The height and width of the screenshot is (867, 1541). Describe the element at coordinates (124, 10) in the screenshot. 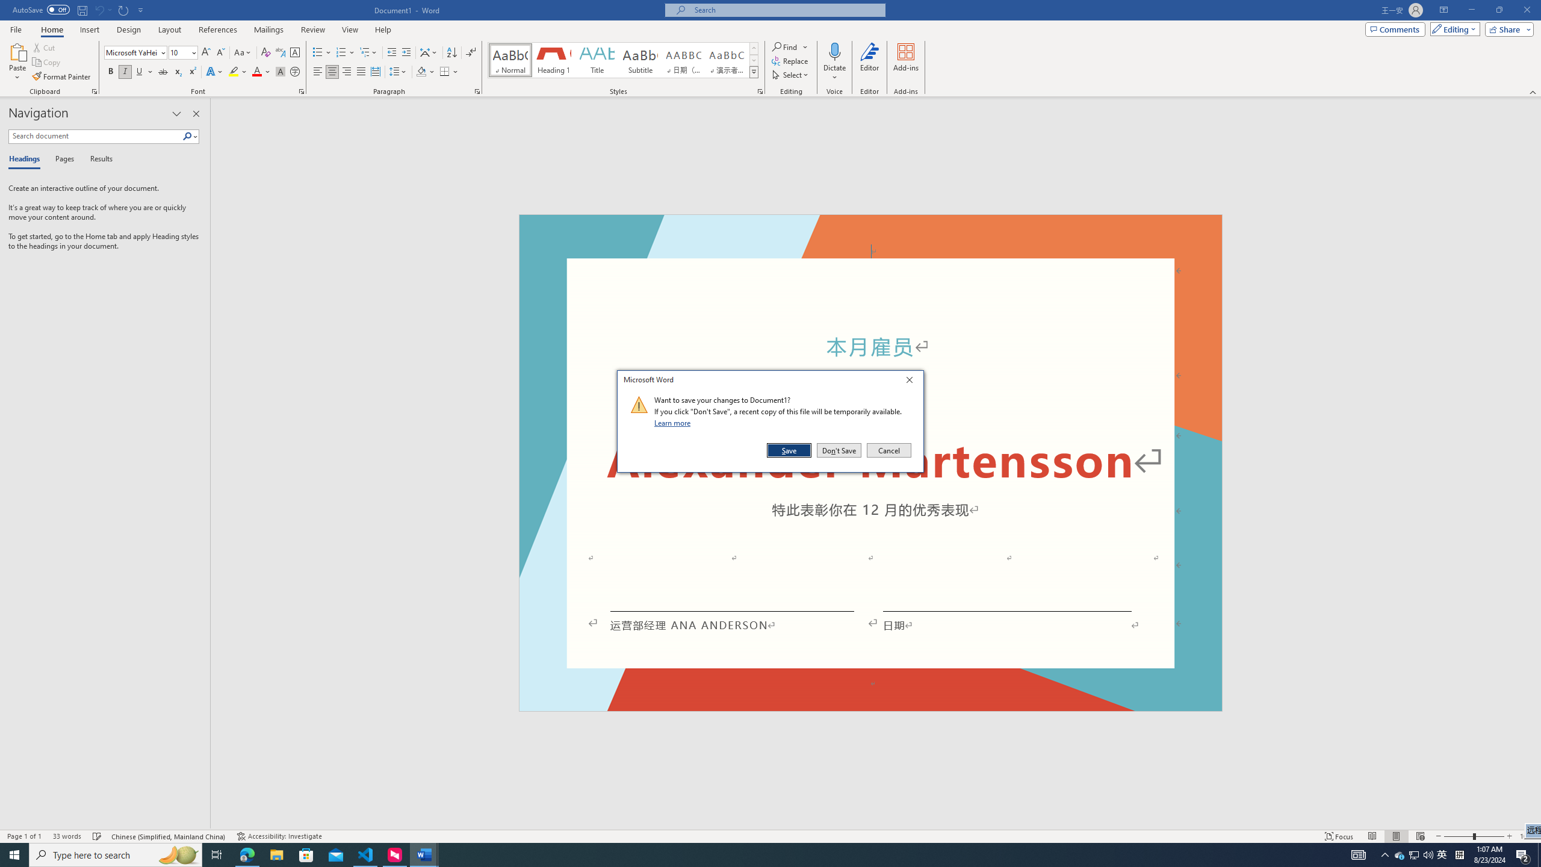

I see `Repeat Italic` at that location.